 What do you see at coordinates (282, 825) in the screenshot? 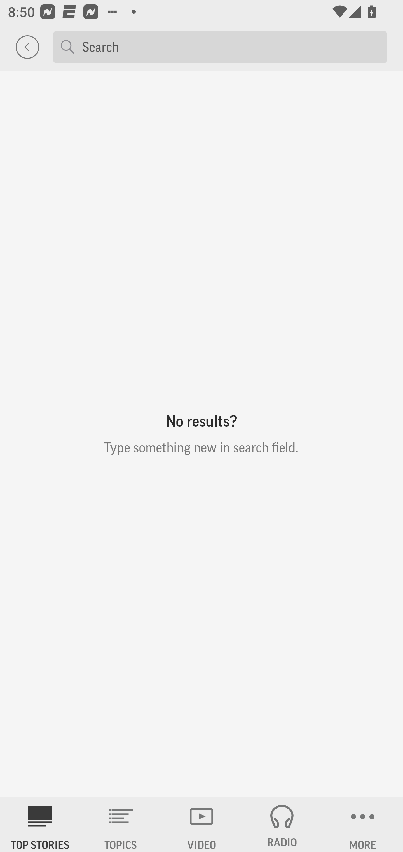
I see `RADIO` at bounding box center [282, 825].